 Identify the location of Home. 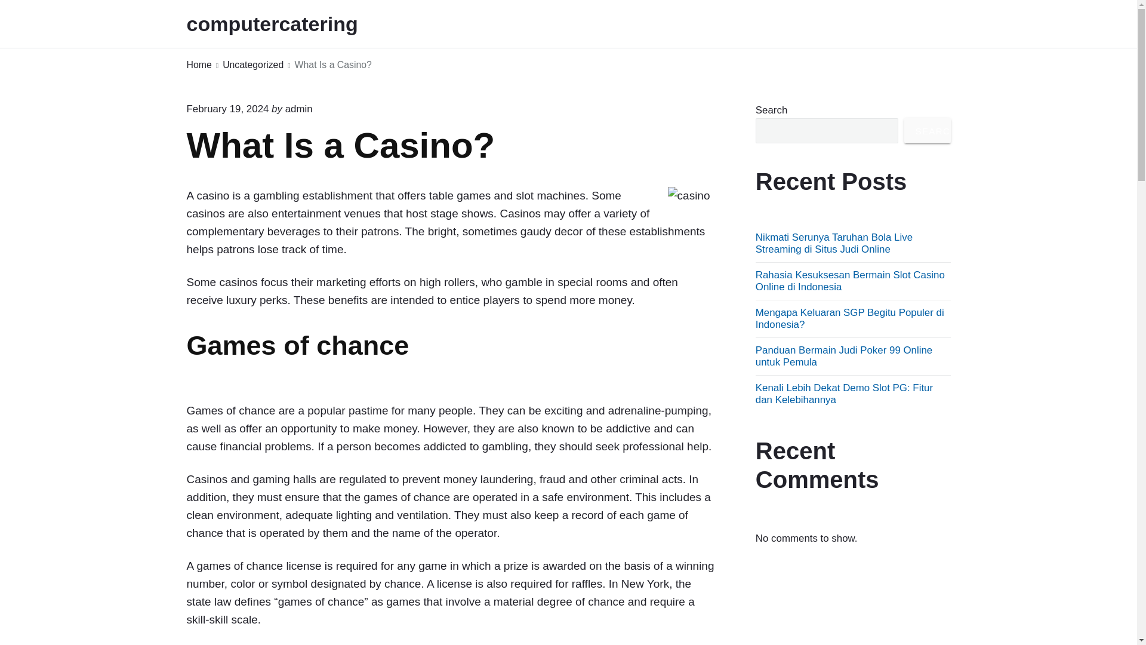
(198, 66).